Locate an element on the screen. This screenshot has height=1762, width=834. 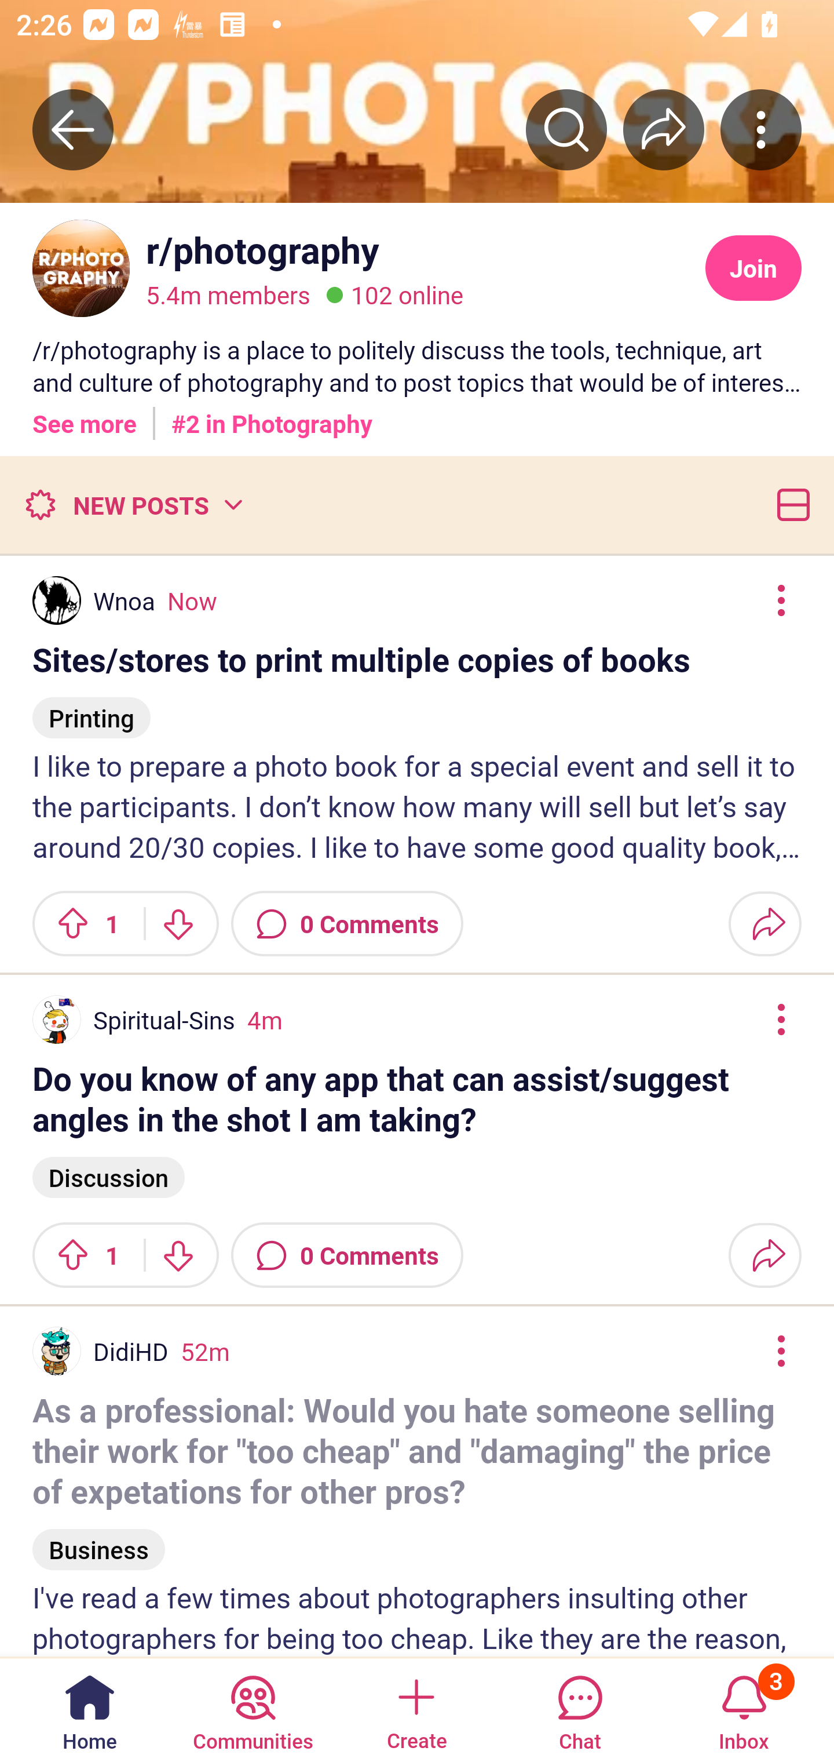
Back is located at coordinates (73, 129).